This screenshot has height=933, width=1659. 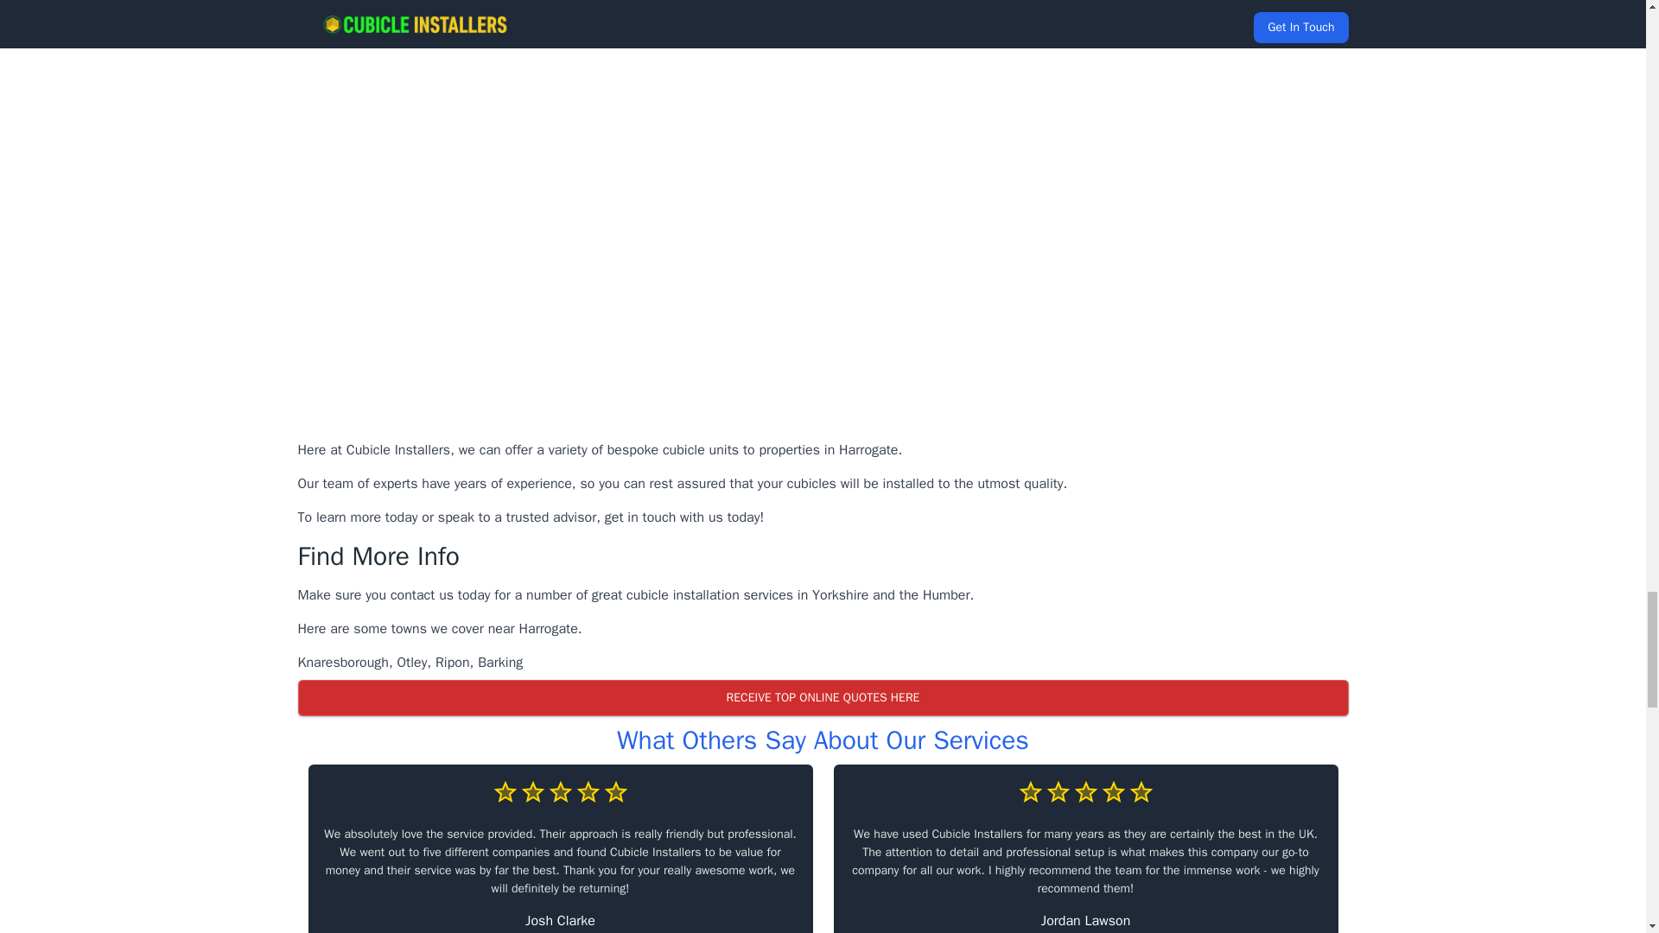 What do you see at coordinates (413, 662) in the screenshot?
I see `Otley` at bounding box center [413, 662].